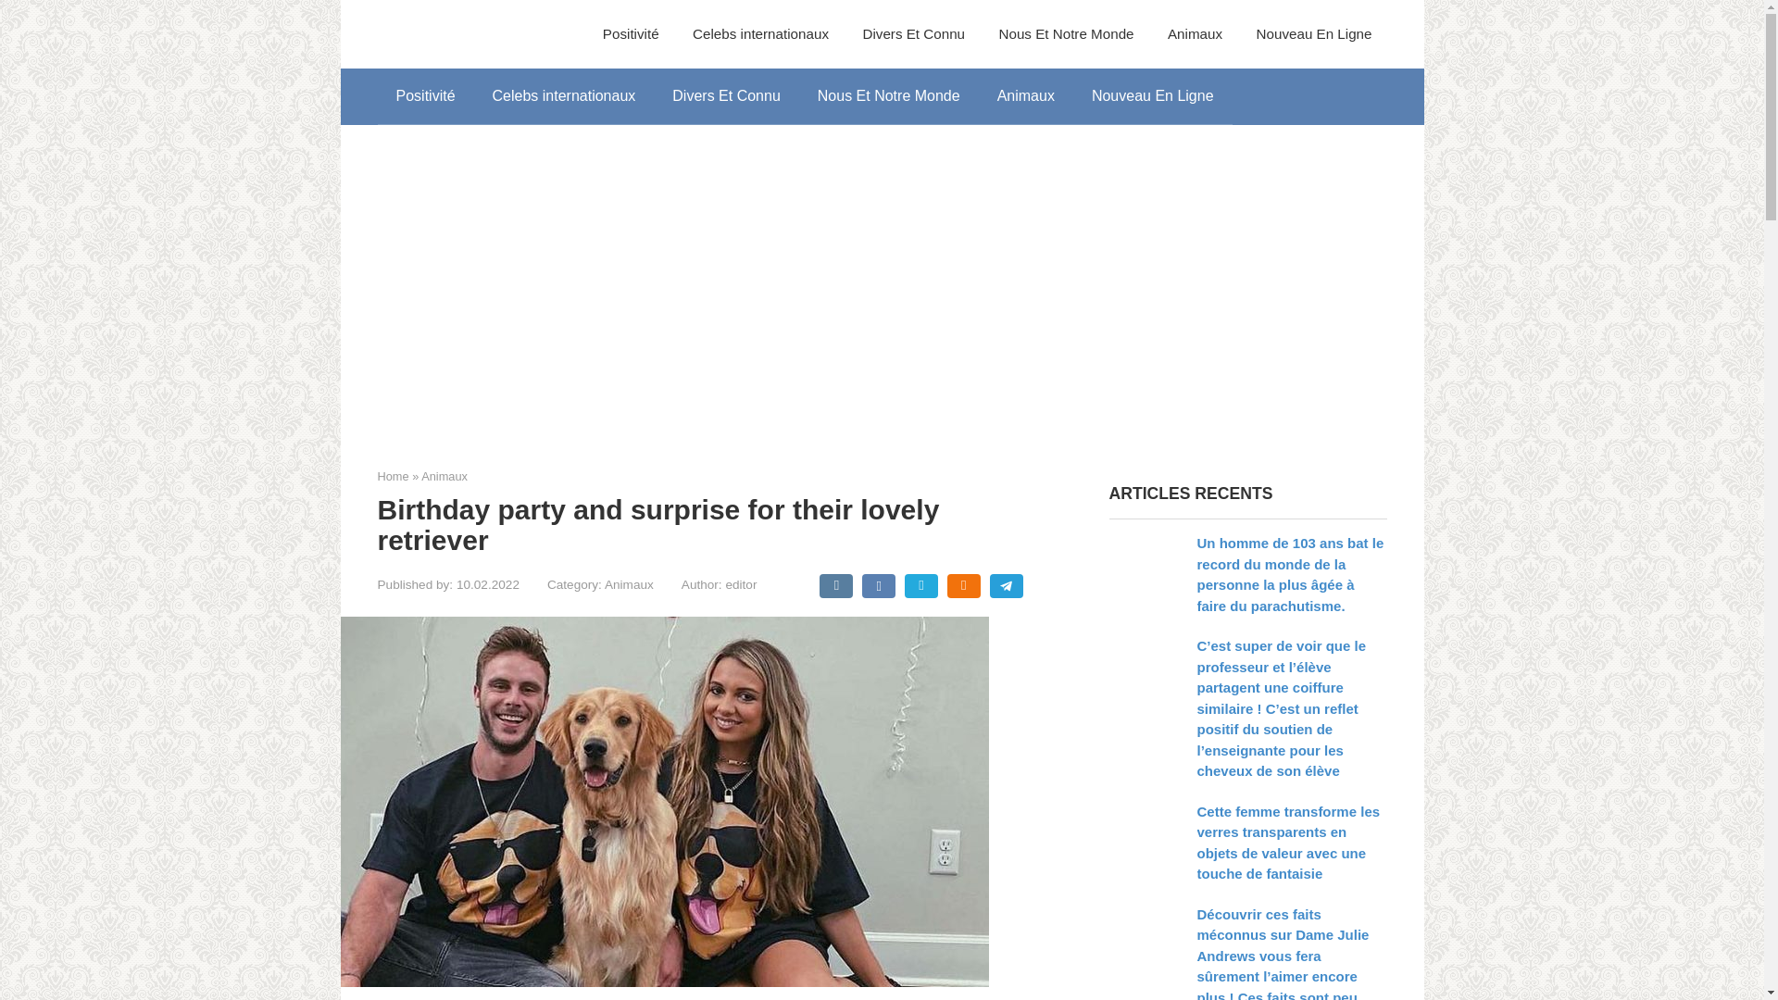 The height and width of the screenshot is (1000, 1778). I want to click on Nouveau En Ligne, so click(1152, 96).